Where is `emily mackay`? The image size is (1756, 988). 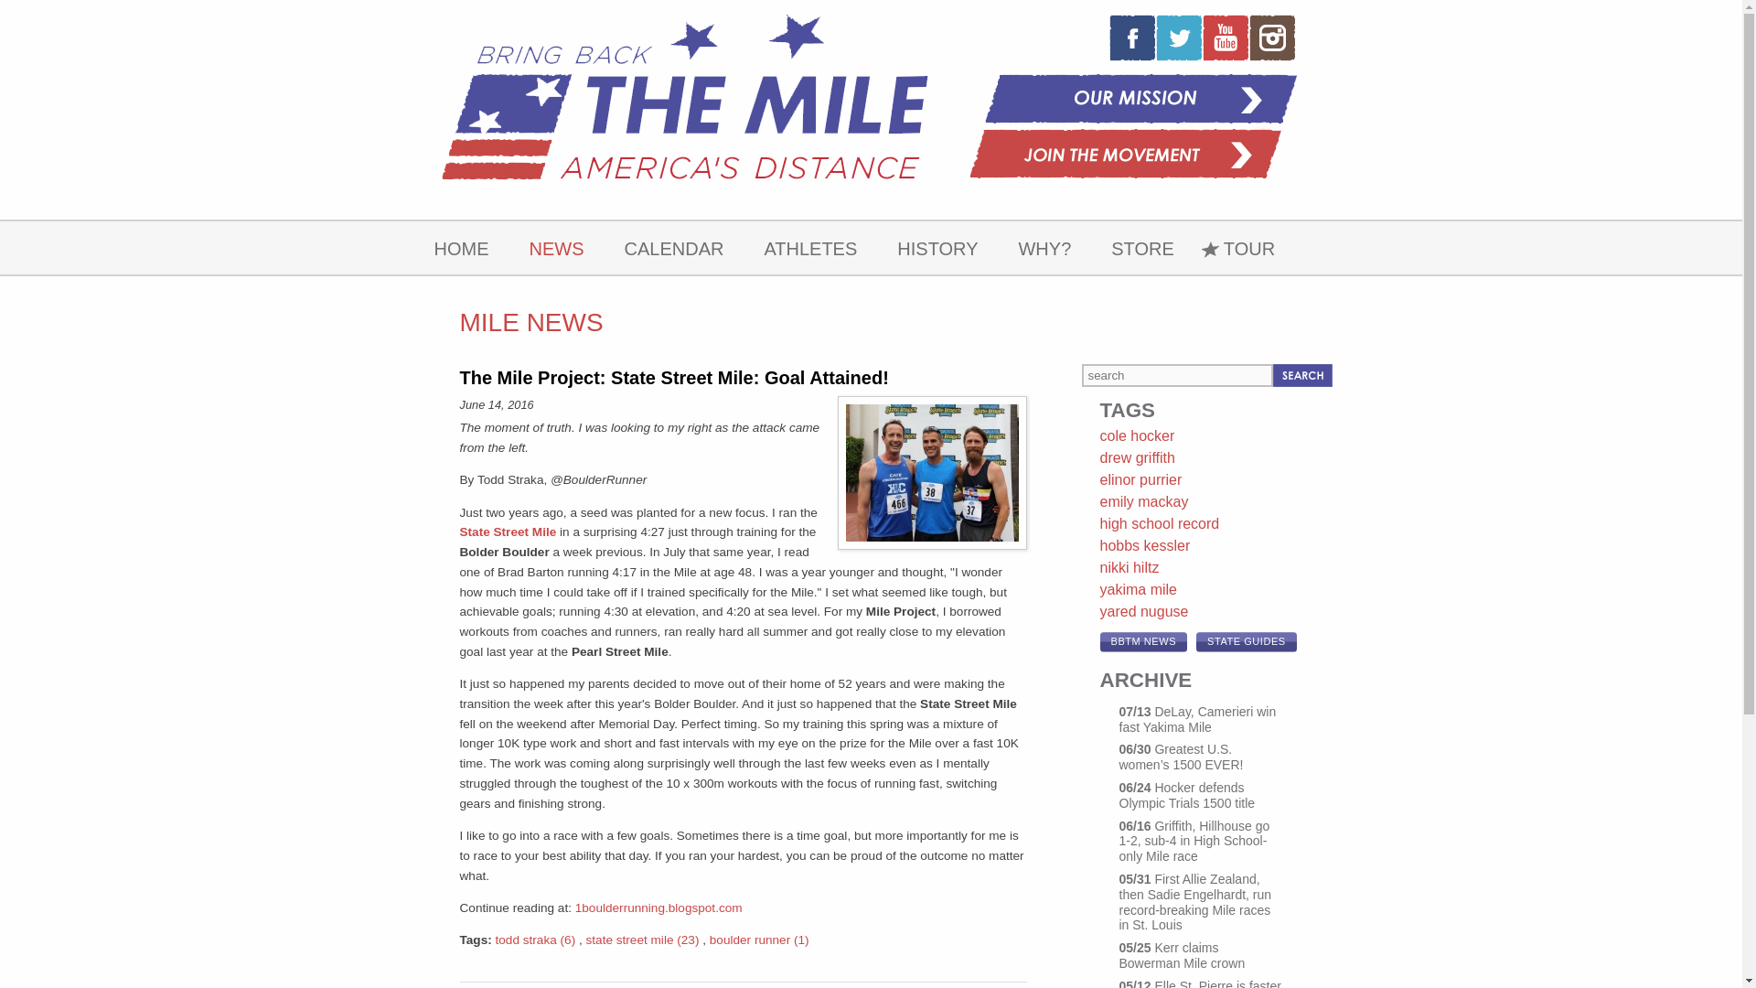
emily mackay is located at coordinates (1143, 501).